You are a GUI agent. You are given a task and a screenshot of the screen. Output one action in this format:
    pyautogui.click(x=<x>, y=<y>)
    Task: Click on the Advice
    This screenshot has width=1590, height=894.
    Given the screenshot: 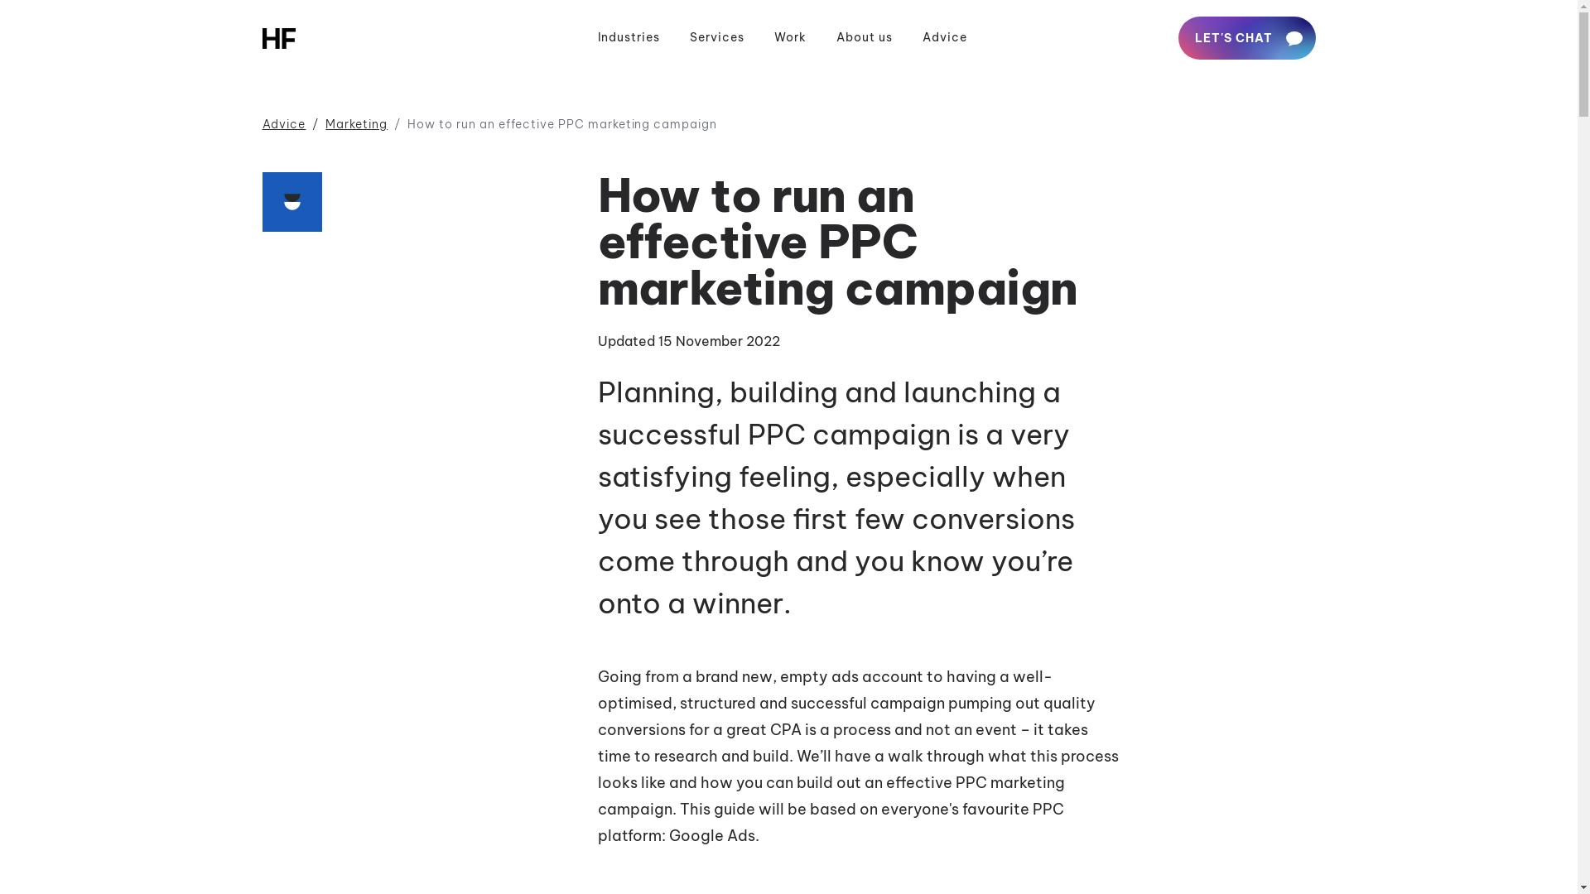 What is the action you would take?
    pyautogui.click(x=945, y=38)
    